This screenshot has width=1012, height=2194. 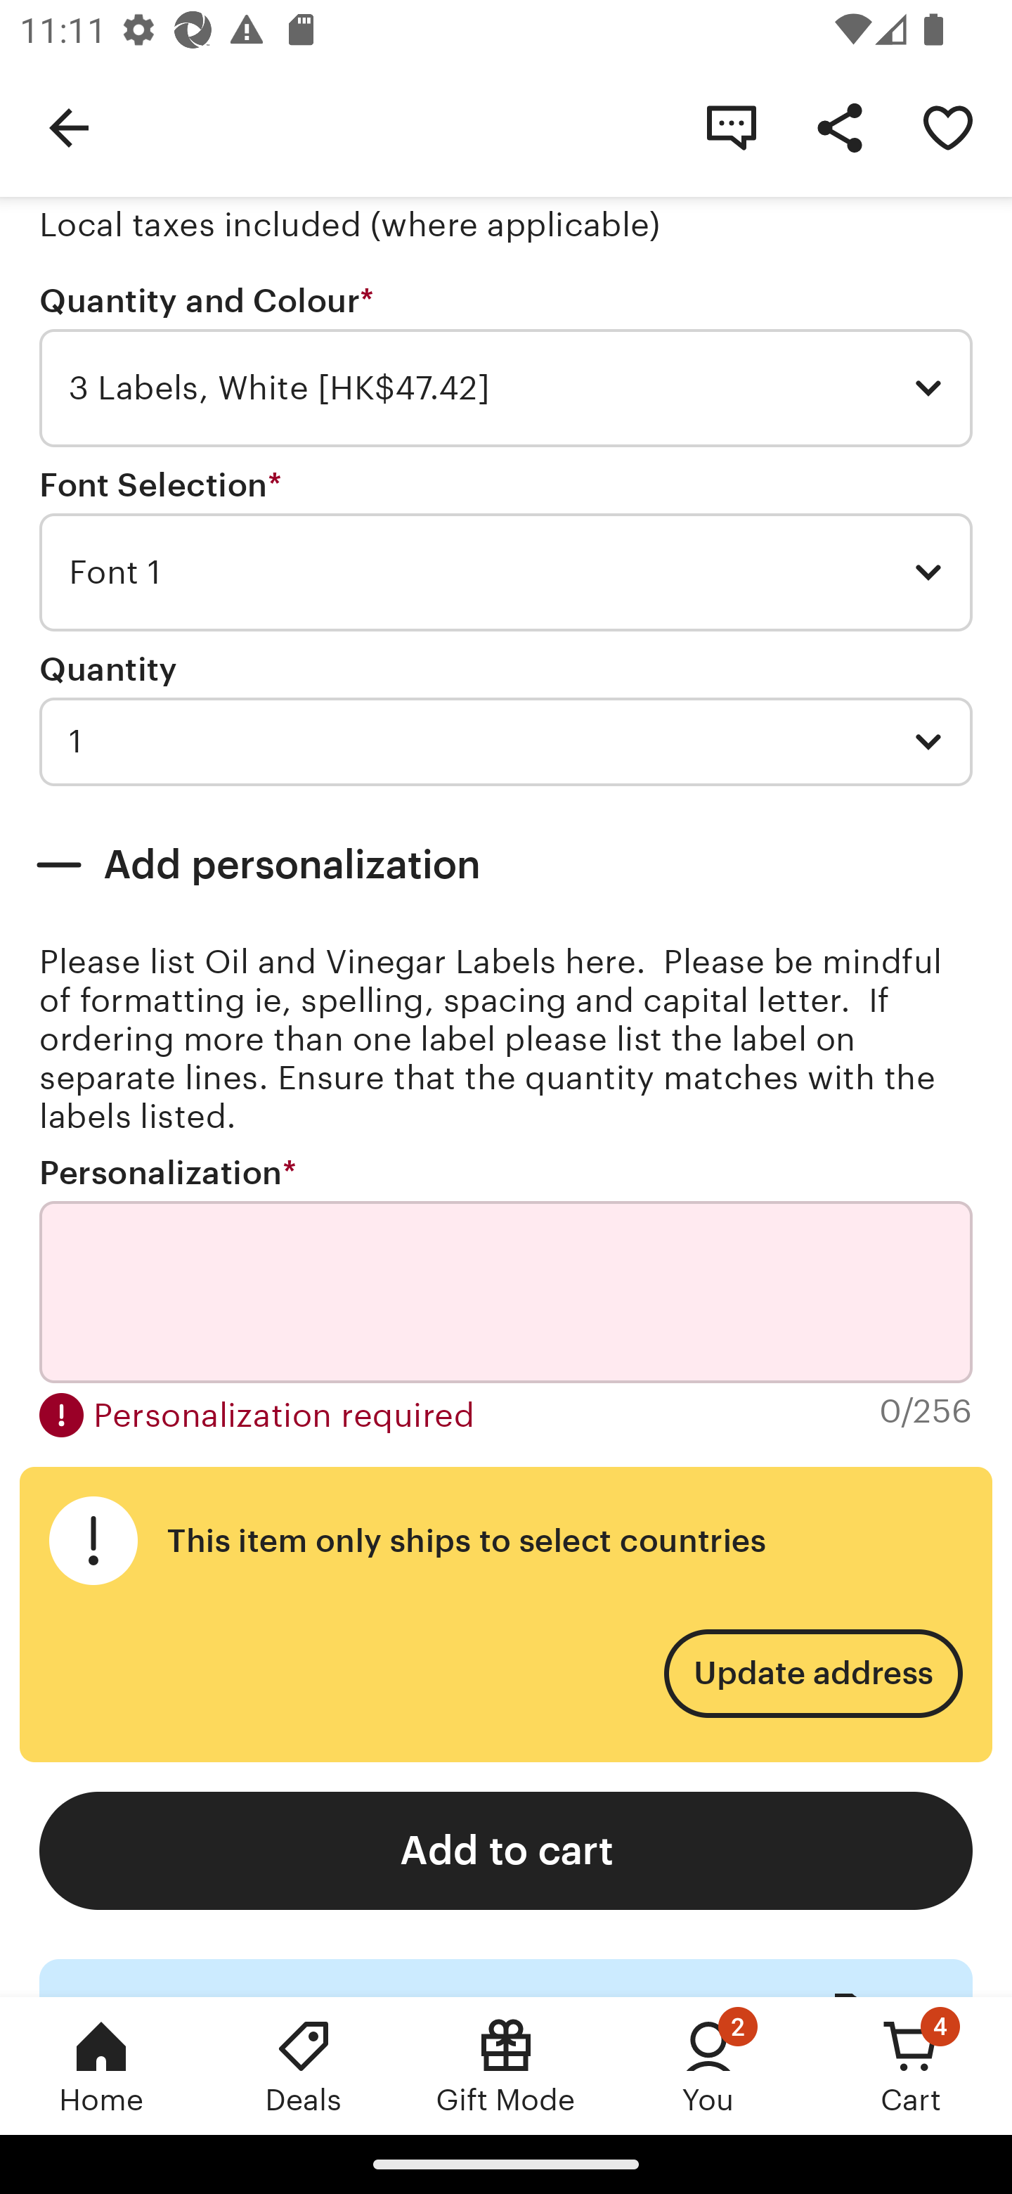 What do you see at coordinates (506, 572) in the screenshot?
I see `Font 1` at bounding box center [506, 572].